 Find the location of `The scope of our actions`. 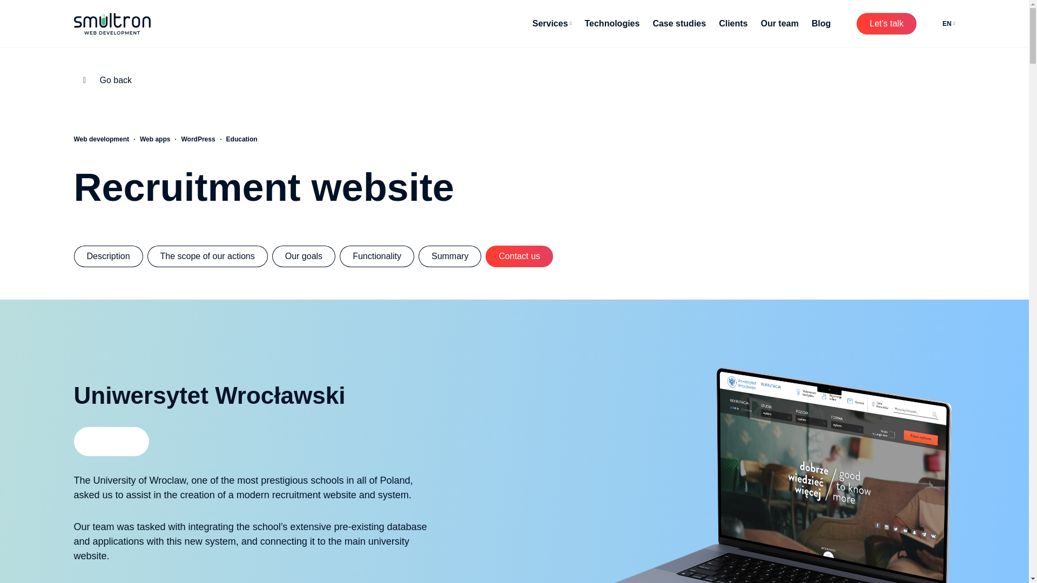

The scope of our actions is located at coordinates (207, 256).